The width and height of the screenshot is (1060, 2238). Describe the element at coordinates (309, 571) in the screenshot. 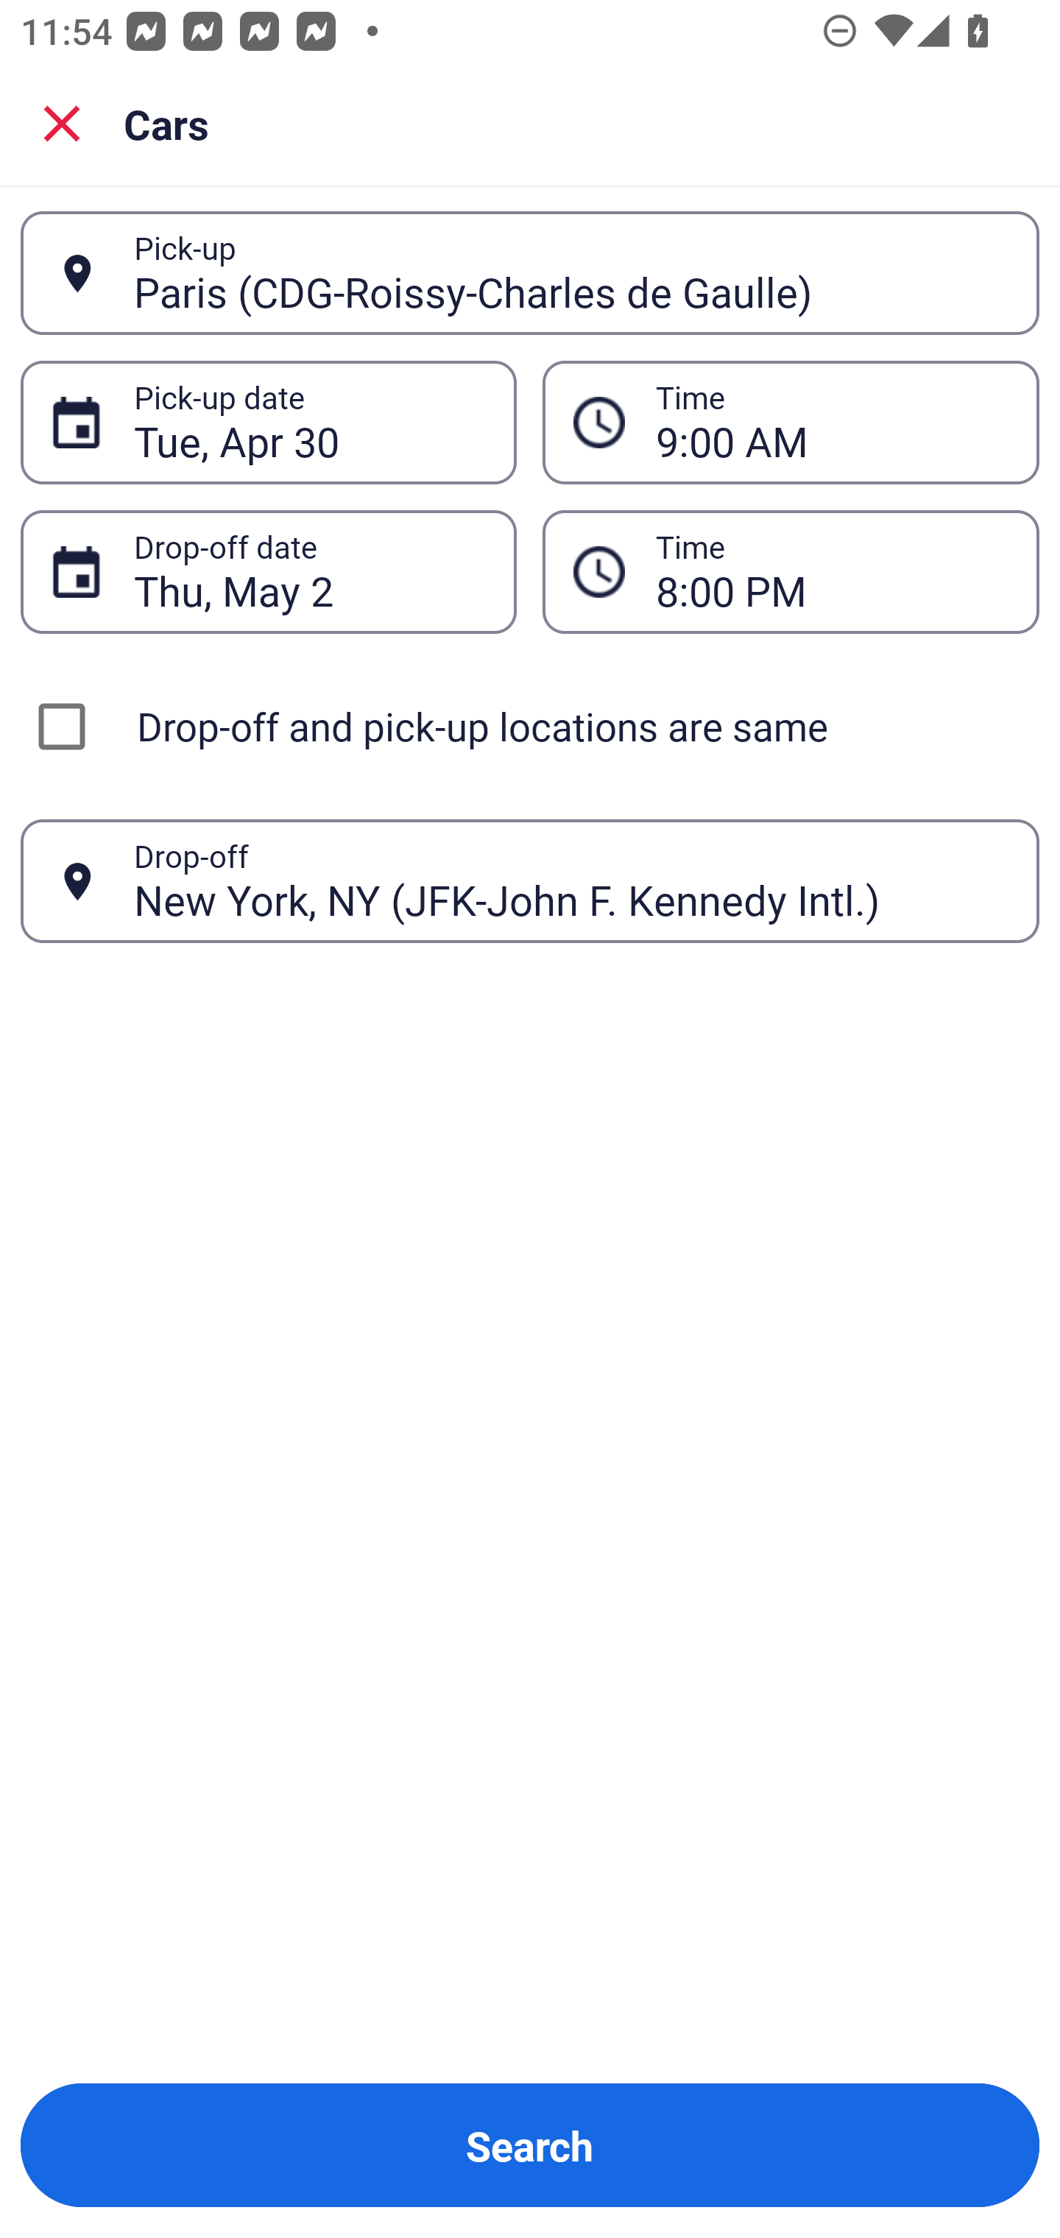

I see `Thu, May 2` at that location.